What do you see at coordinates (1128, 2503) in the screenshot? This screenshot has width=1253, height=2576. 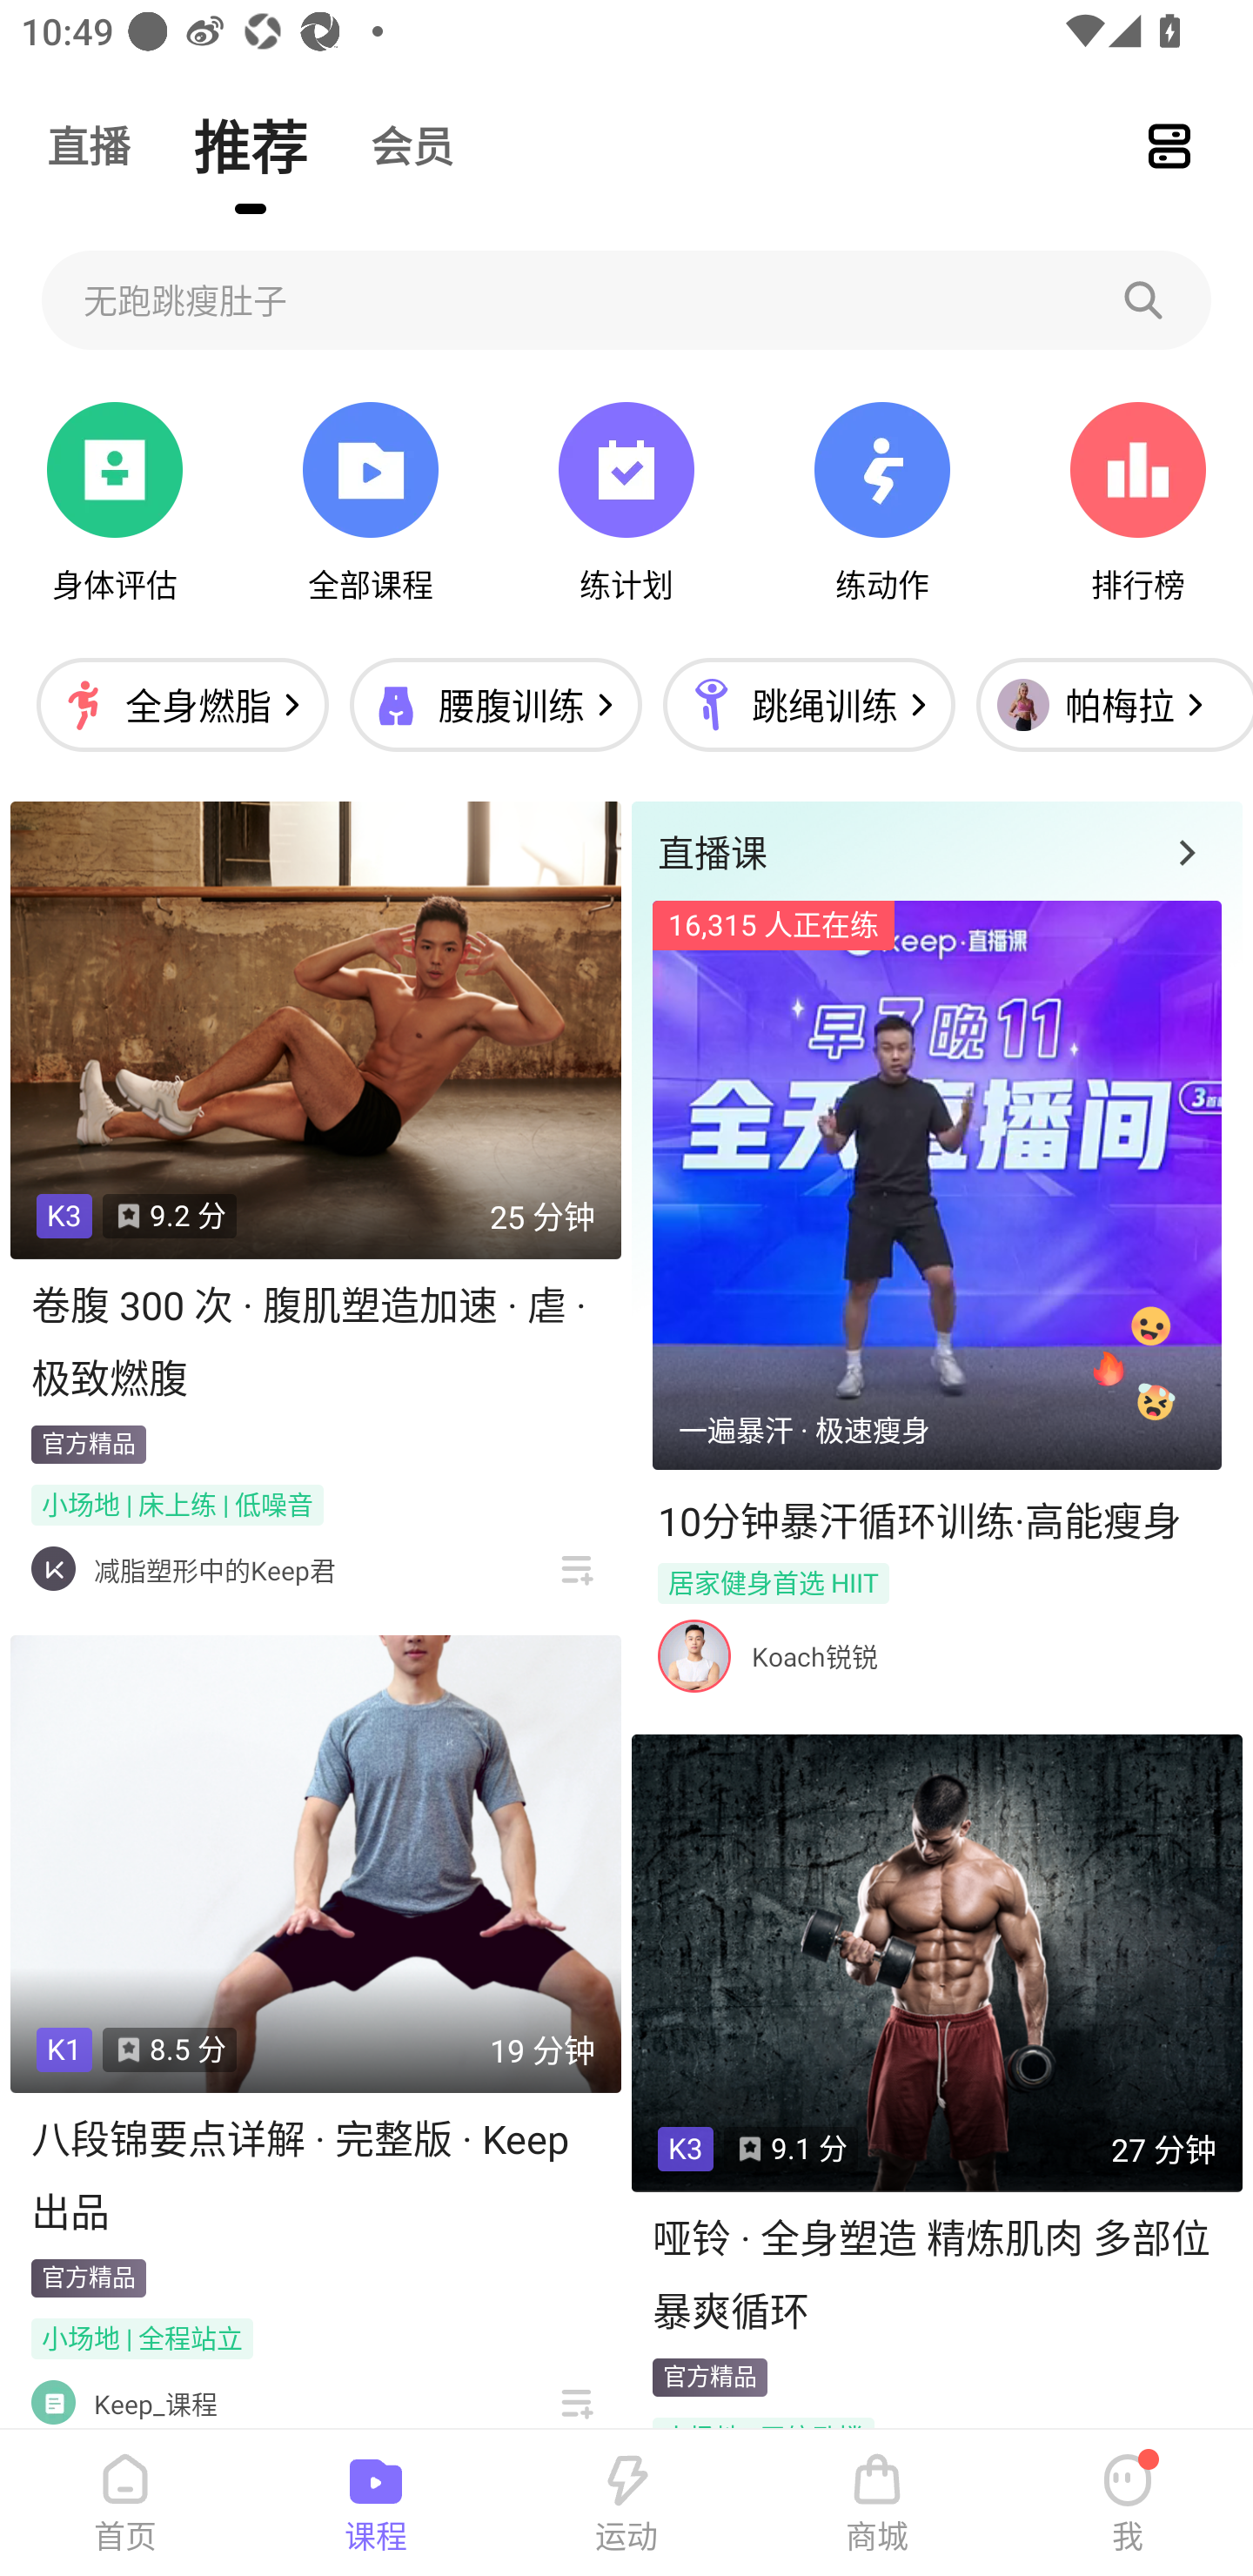 I see `我` at bounding box center [1128, 2503].